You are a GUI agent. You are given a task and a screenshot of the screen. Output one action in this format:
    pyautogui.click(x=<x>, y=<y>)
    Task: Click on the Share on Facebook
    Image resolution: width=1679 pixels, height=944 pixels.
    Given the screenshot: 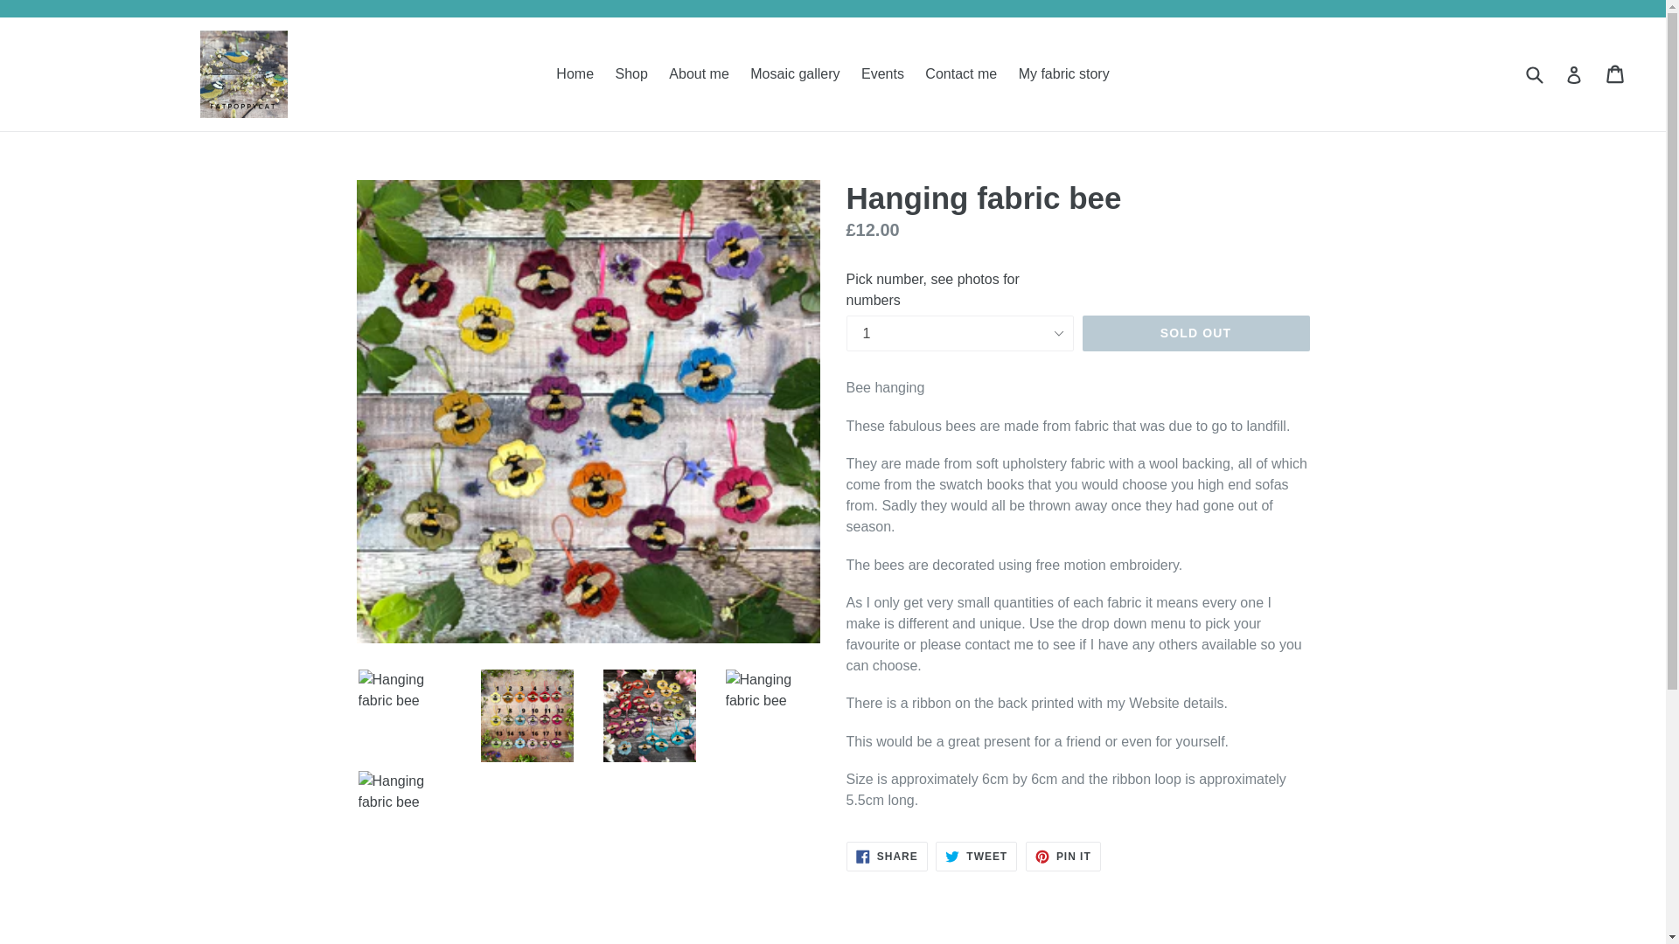 What is the action you would take?
    pyautogui.click(x=794, y=74)
    